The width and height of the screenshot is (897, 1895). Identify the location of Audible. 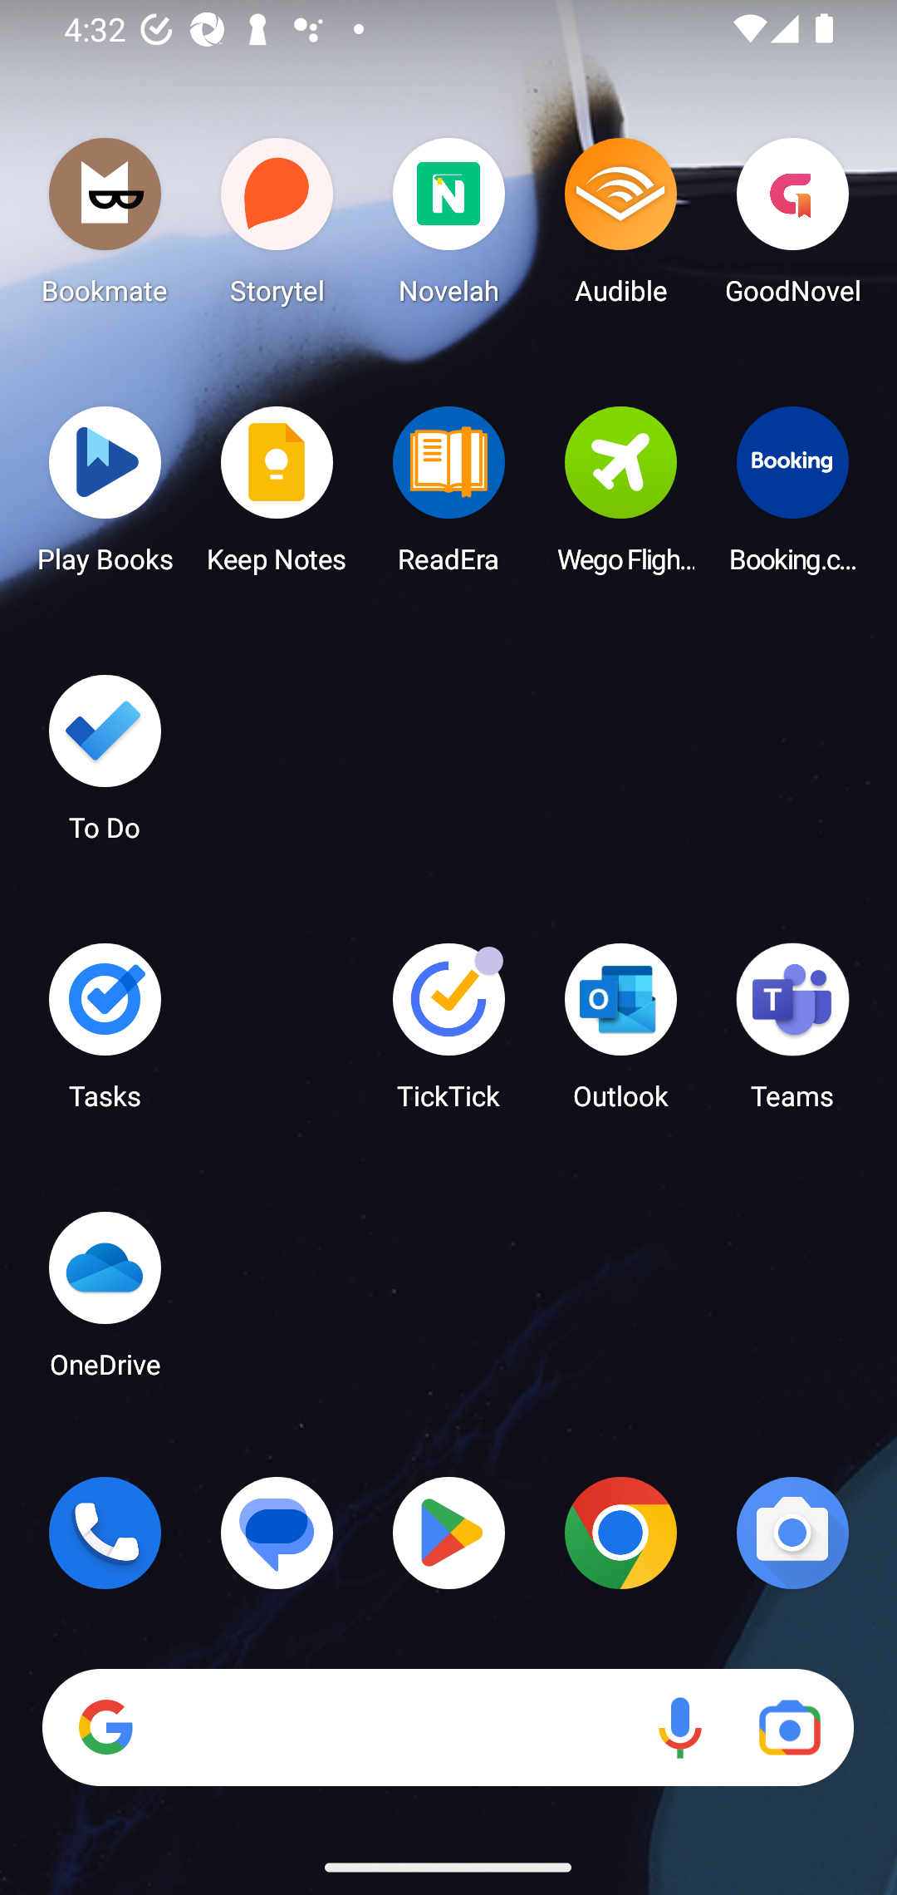
(620, 228).